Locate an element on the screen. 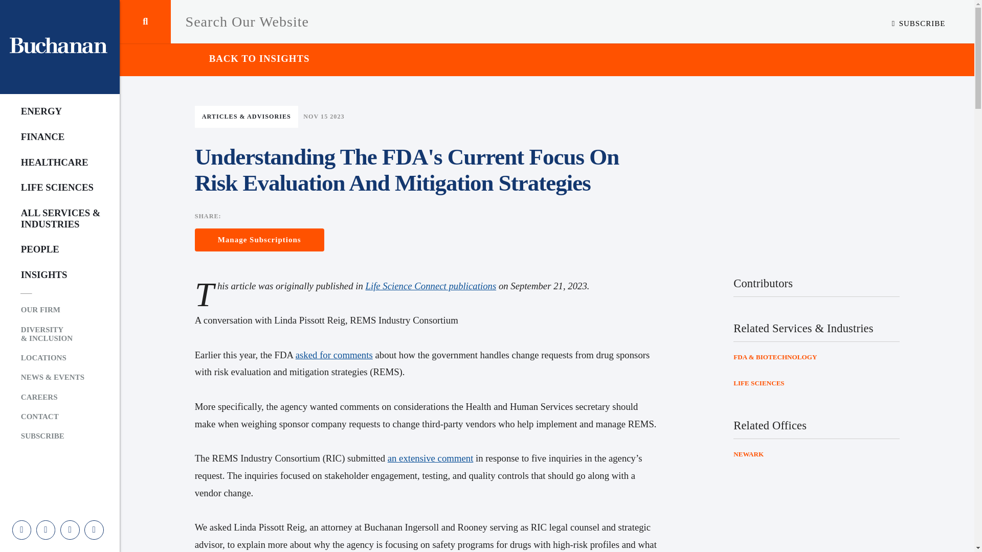 This screenshot has height=552, width=982. INSIGHTS is located at coordinates (52, 275).